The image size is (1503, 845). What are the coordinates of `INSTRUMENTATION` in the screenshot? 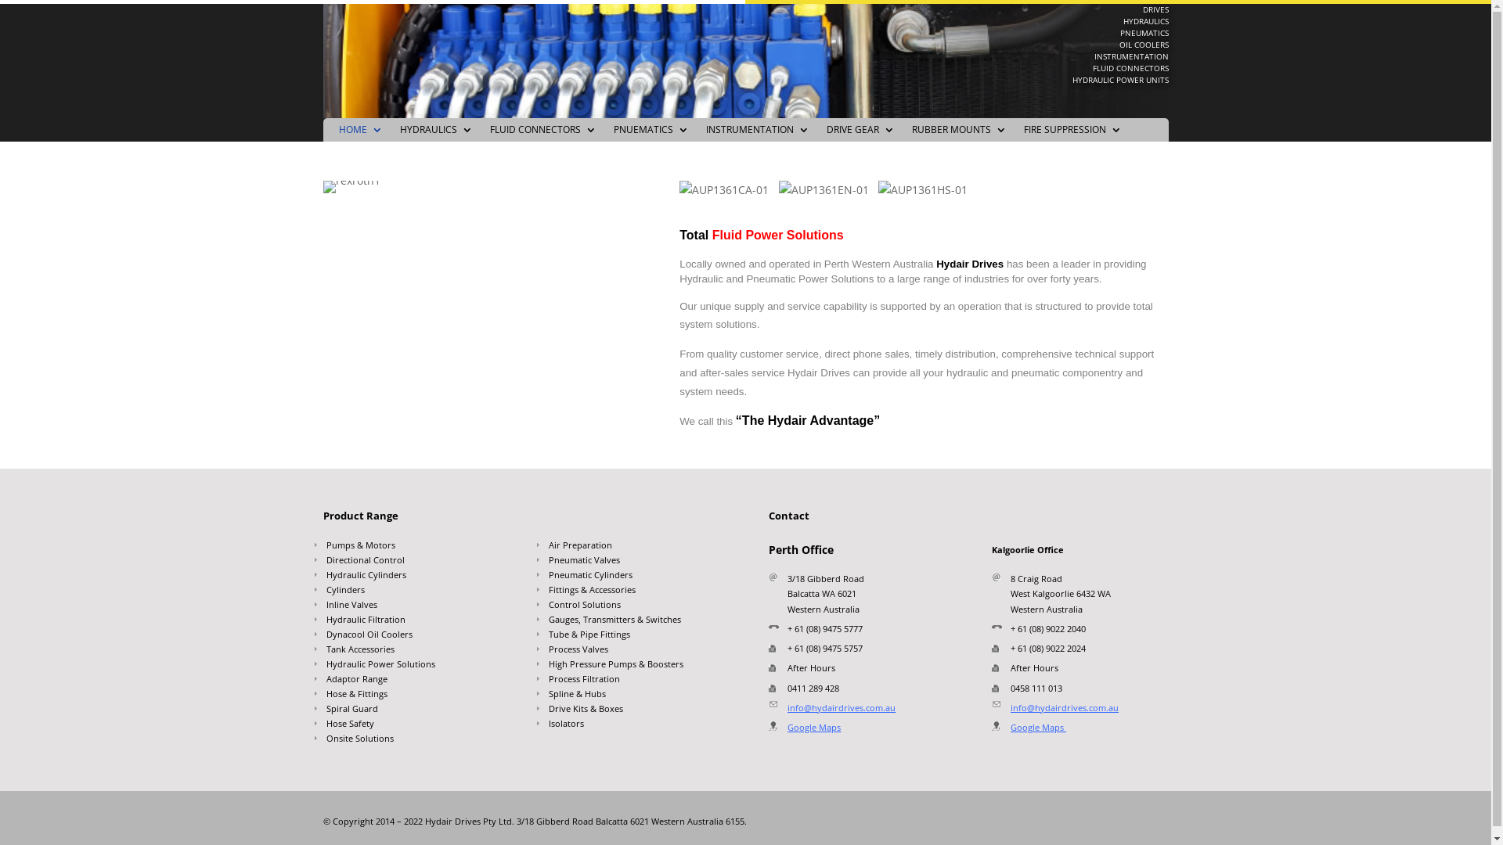 It's located at (758, 133).